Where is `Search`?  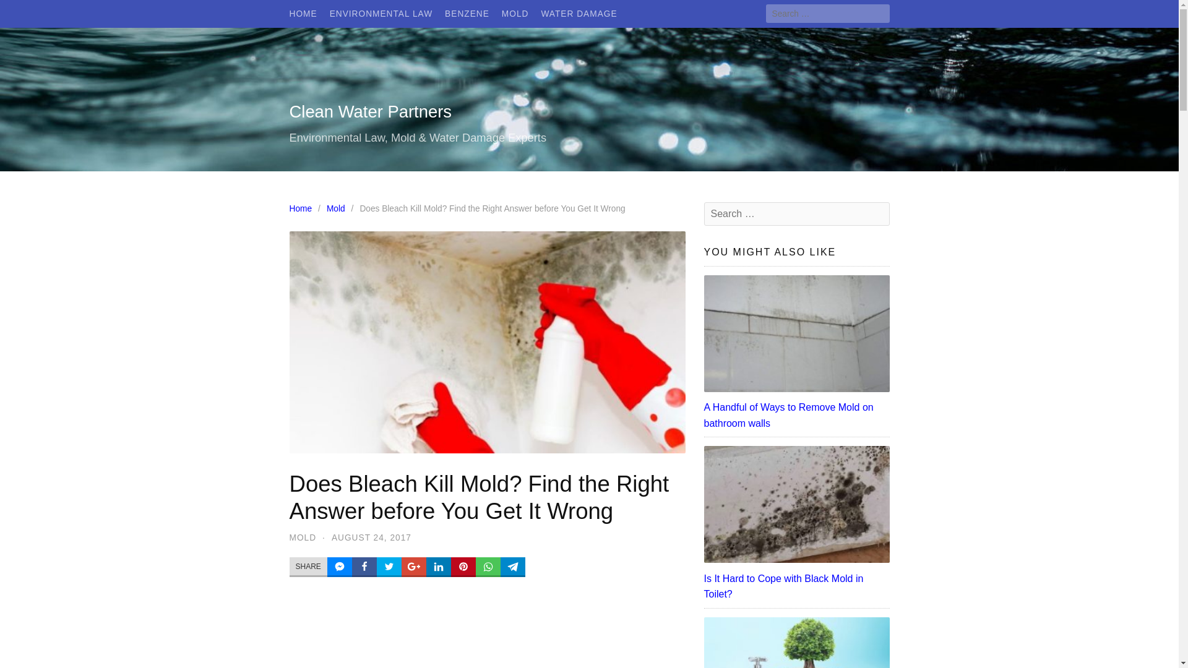 Search is located at coordinates (25, 11).